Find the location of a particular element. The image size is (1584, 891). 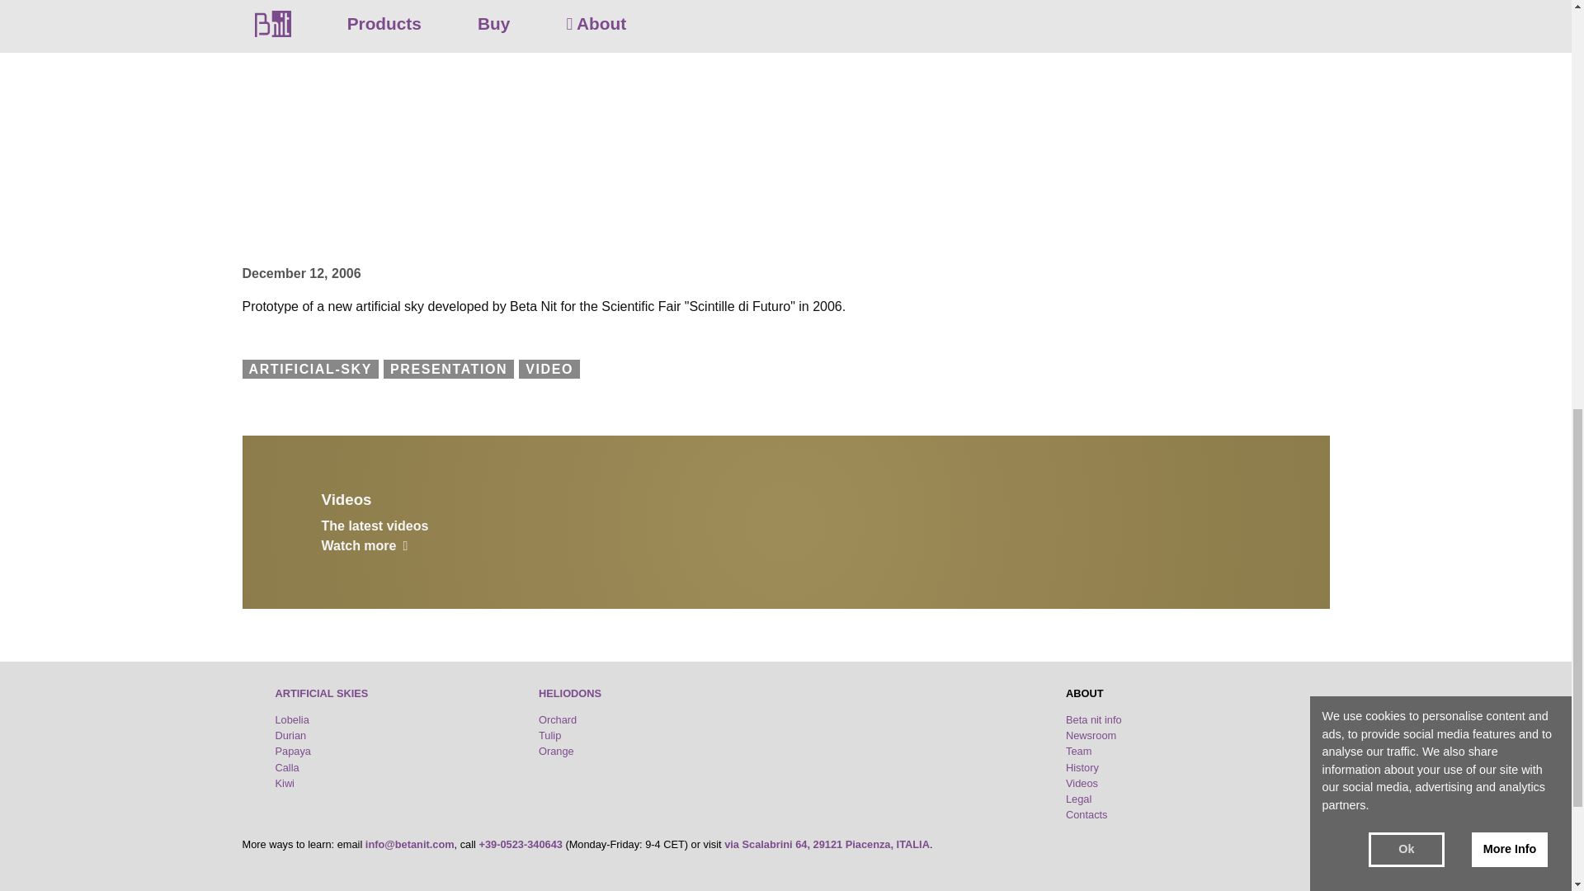

Beta nit info is located at coordinates (1094, 719).